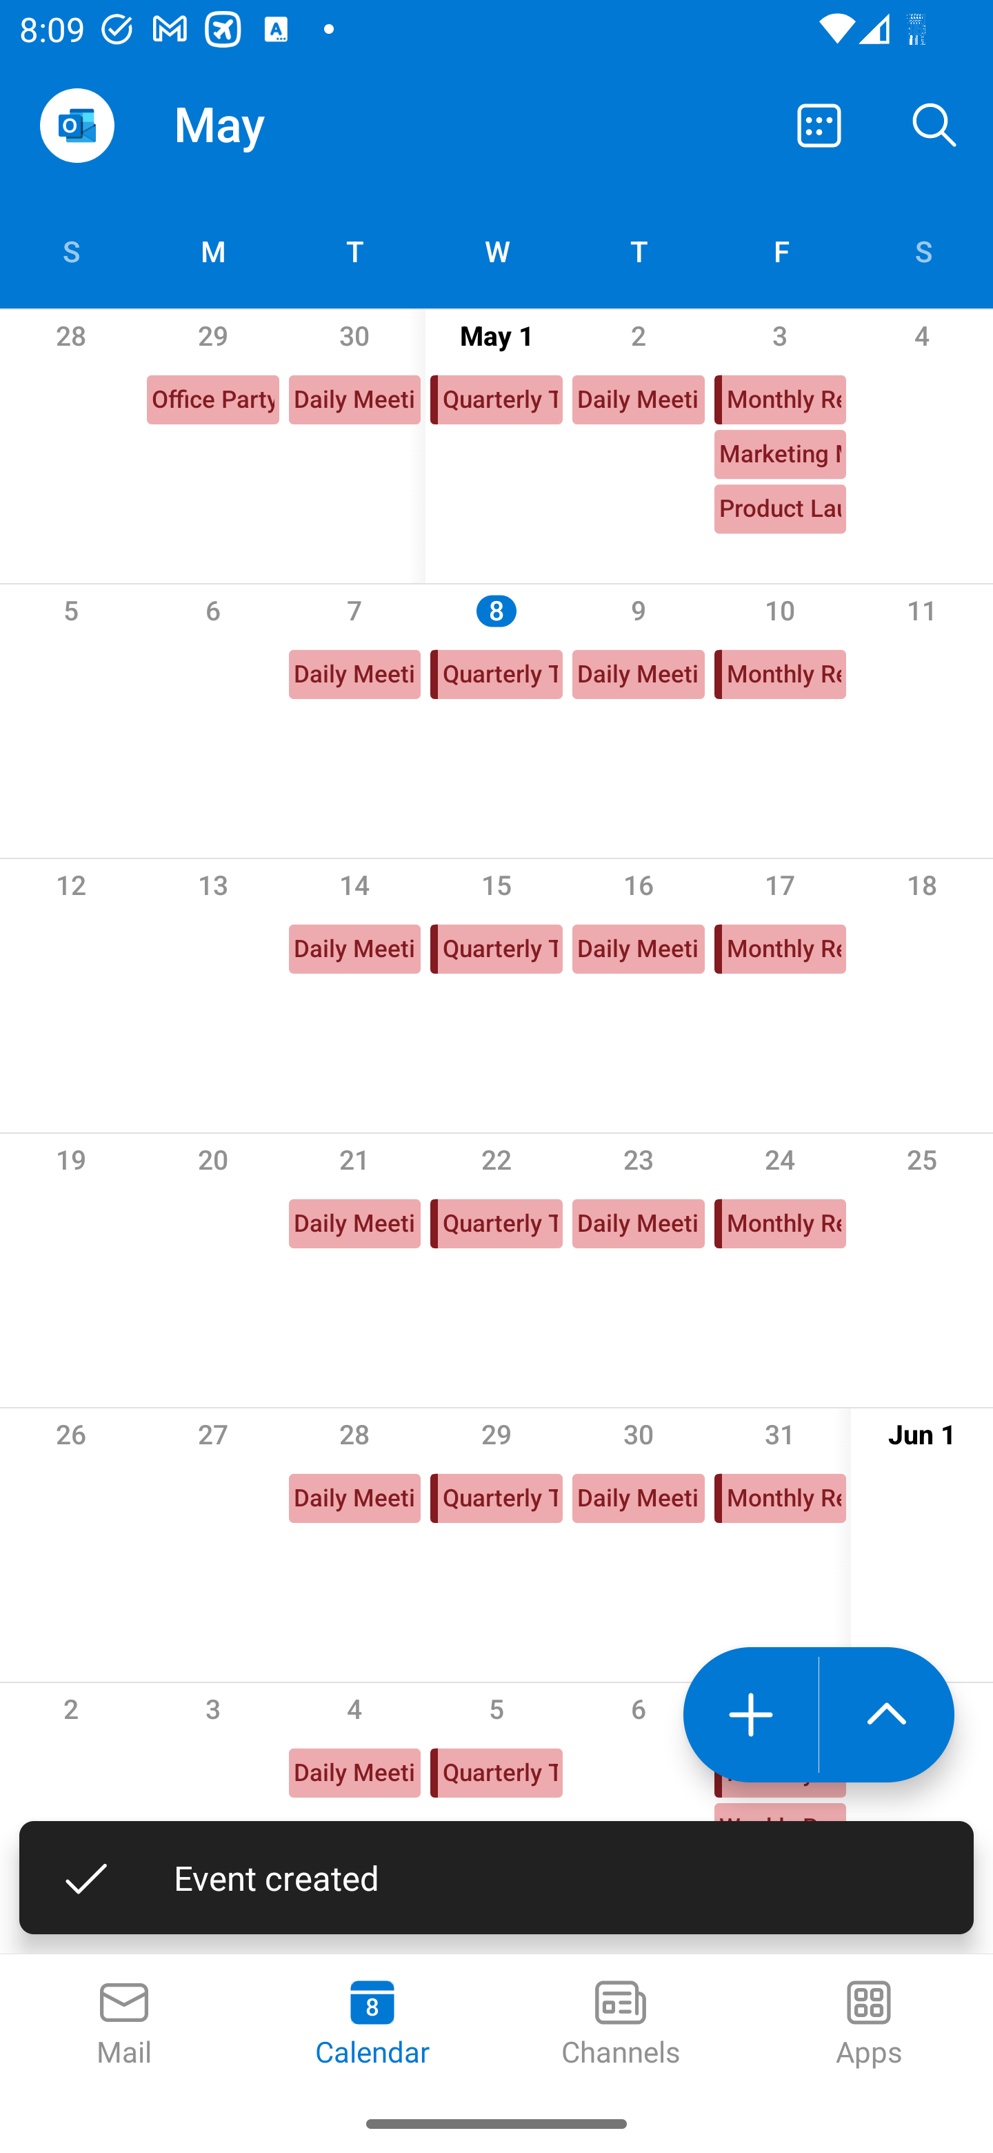 The width and height of the screenshot is (993, 2153). Describe the element at coordinates (77, 126) in the screenshot. I see `Open Navigation Drawer` at that location.